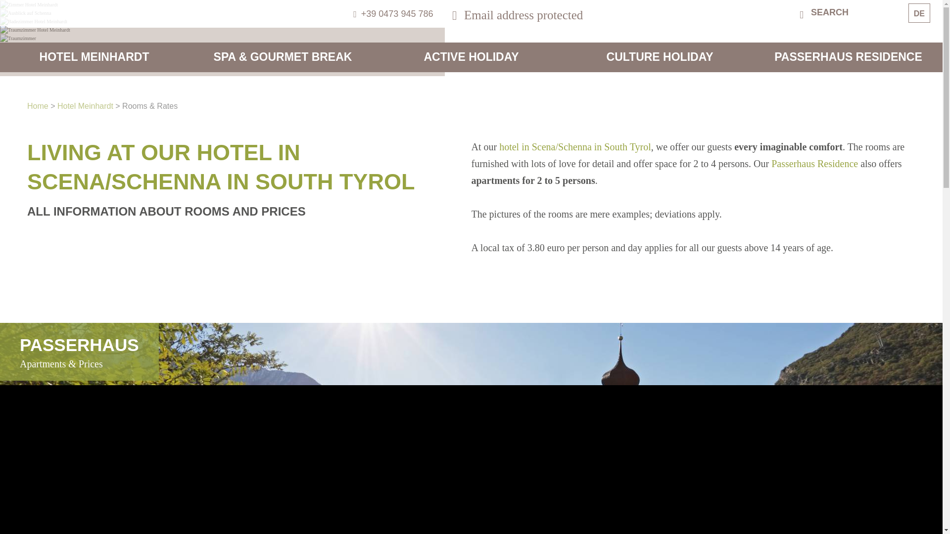 This screenshot has height=534, width=950. I want to click on Traumzimmer, so click(18, 39).